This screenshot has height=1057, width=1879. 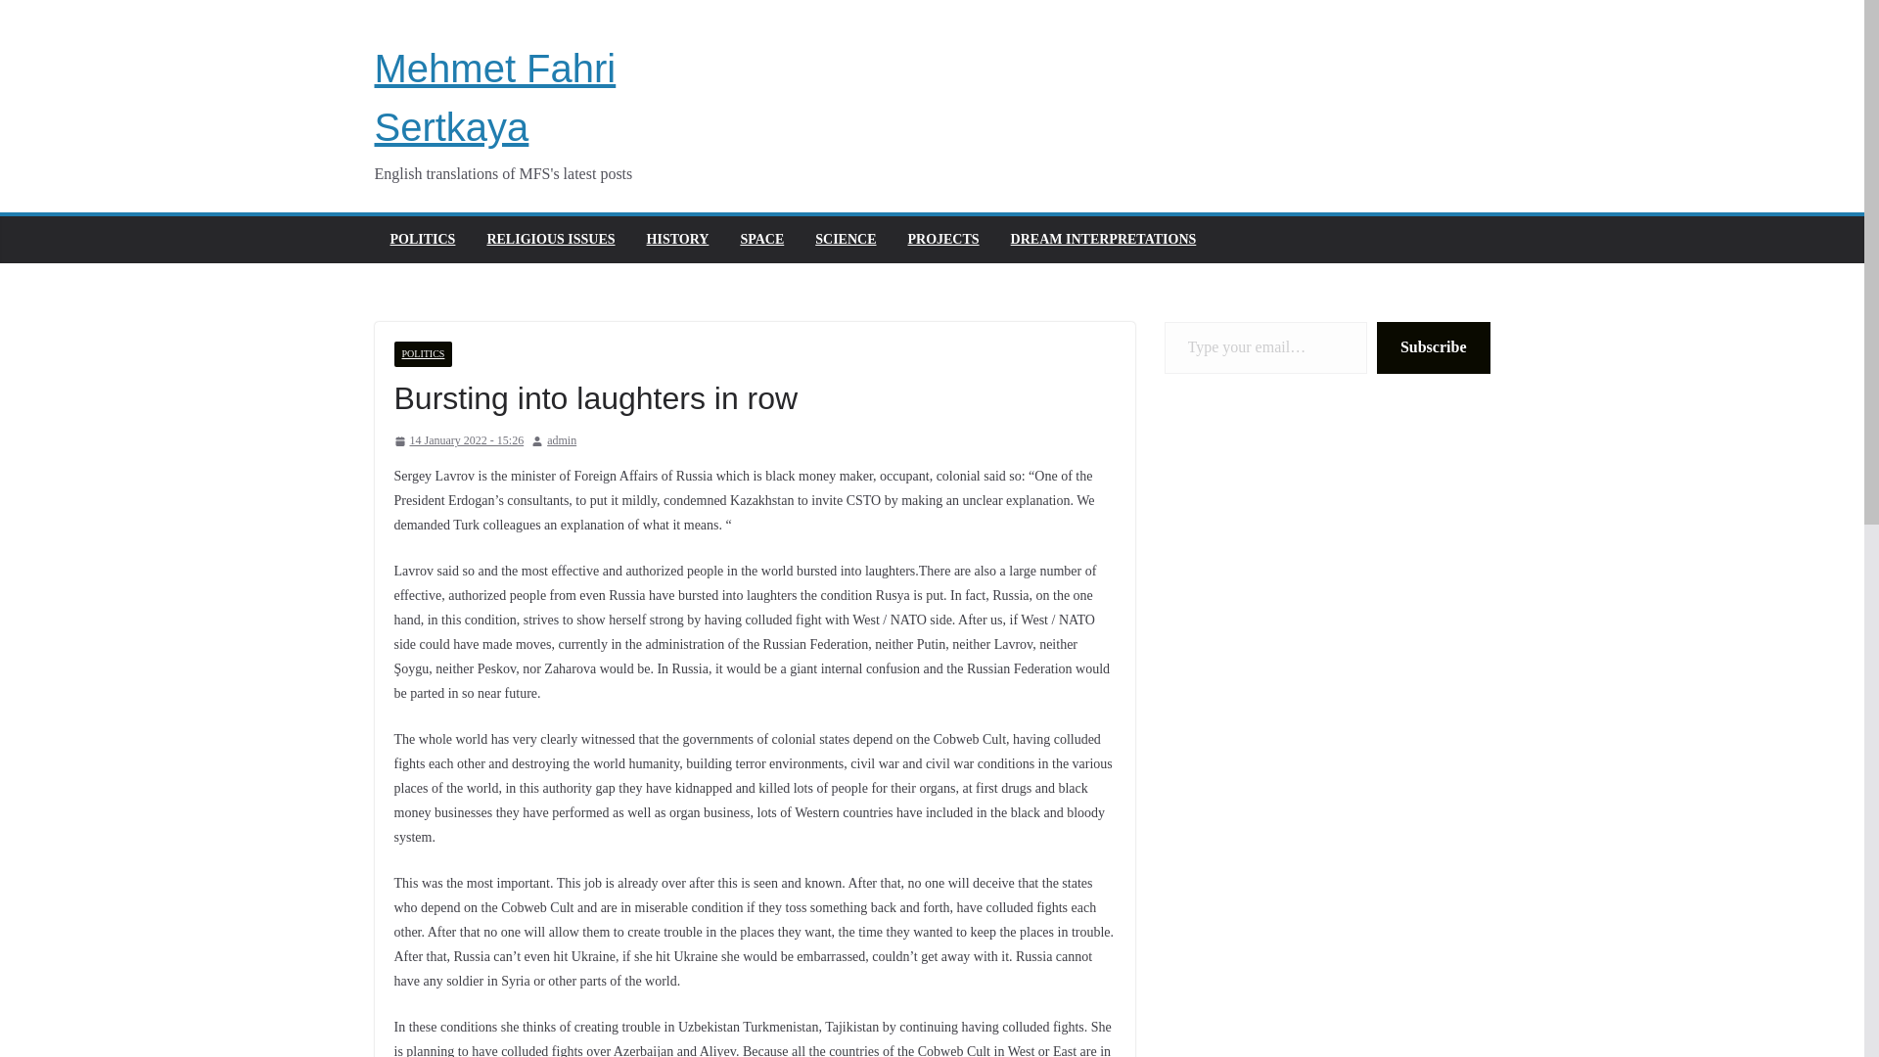 I want to click on POLITICS, so click(x=421, y=240).